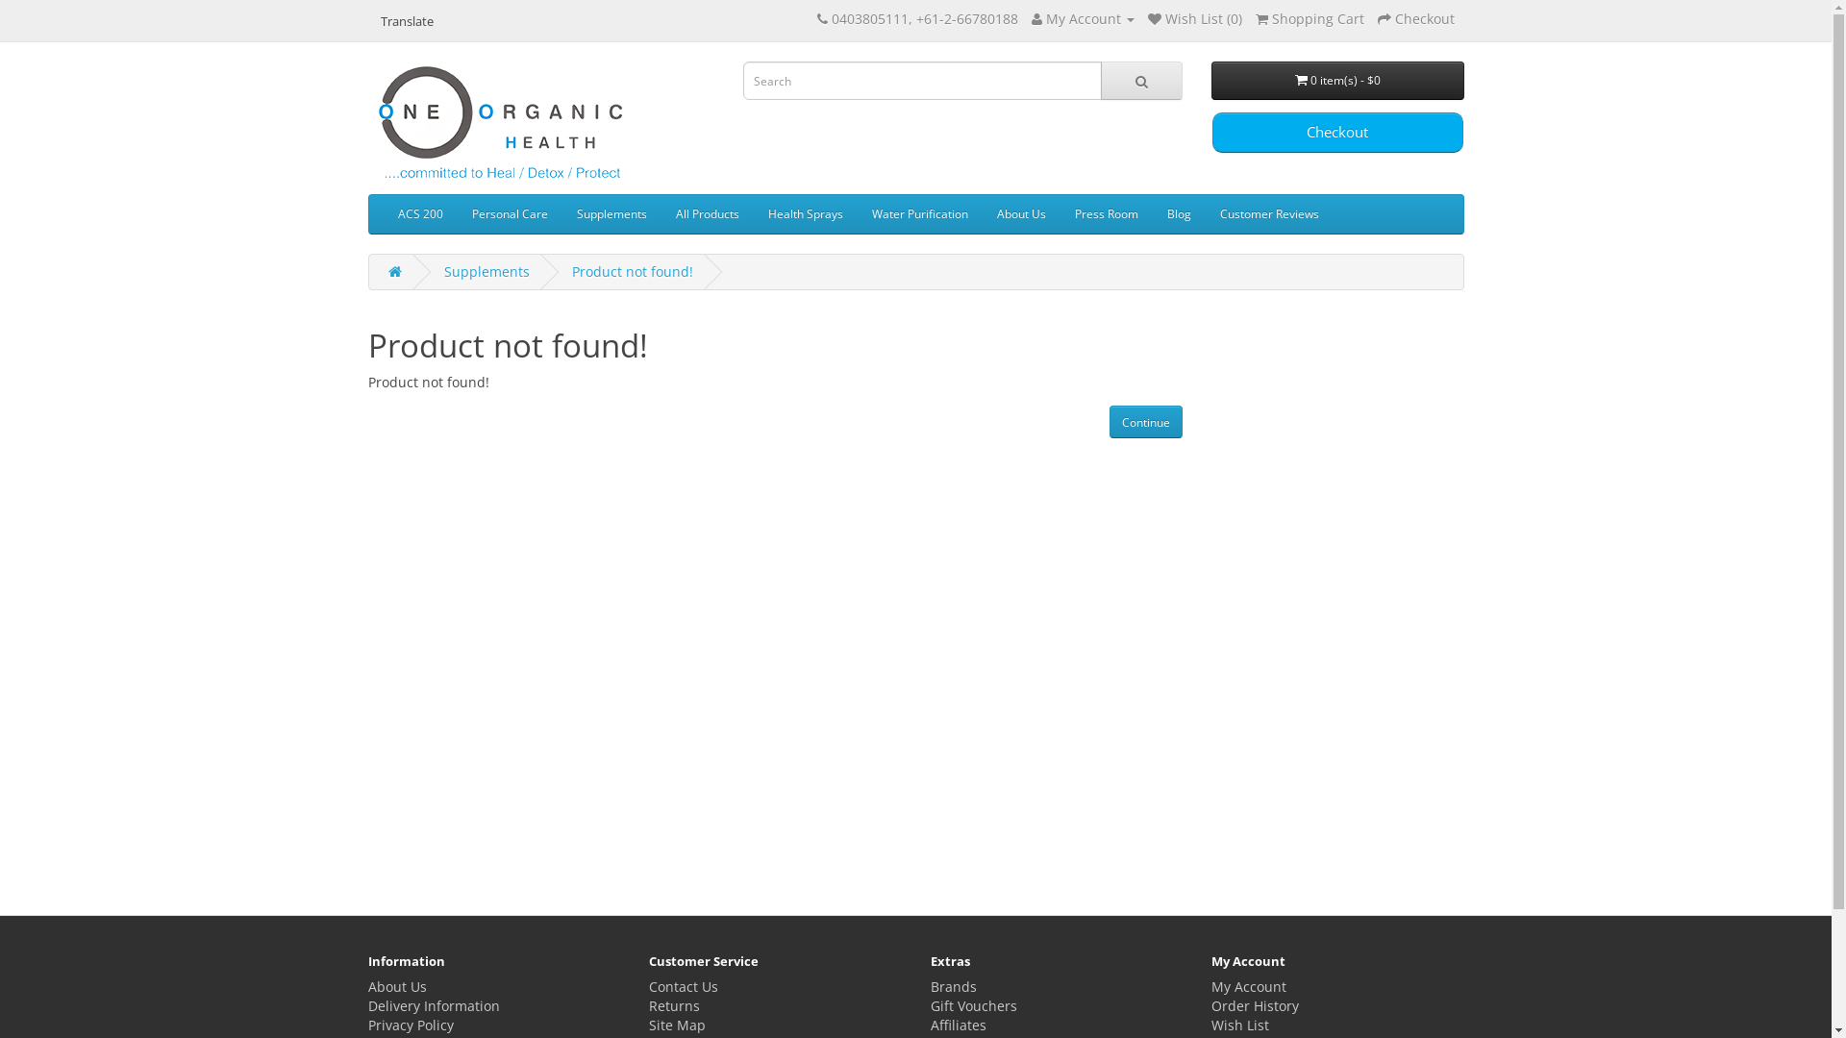  What do you see at coordinates (501, 123) in the screenshot?
I see `One Organic Health` at bounding box center [501, 123].